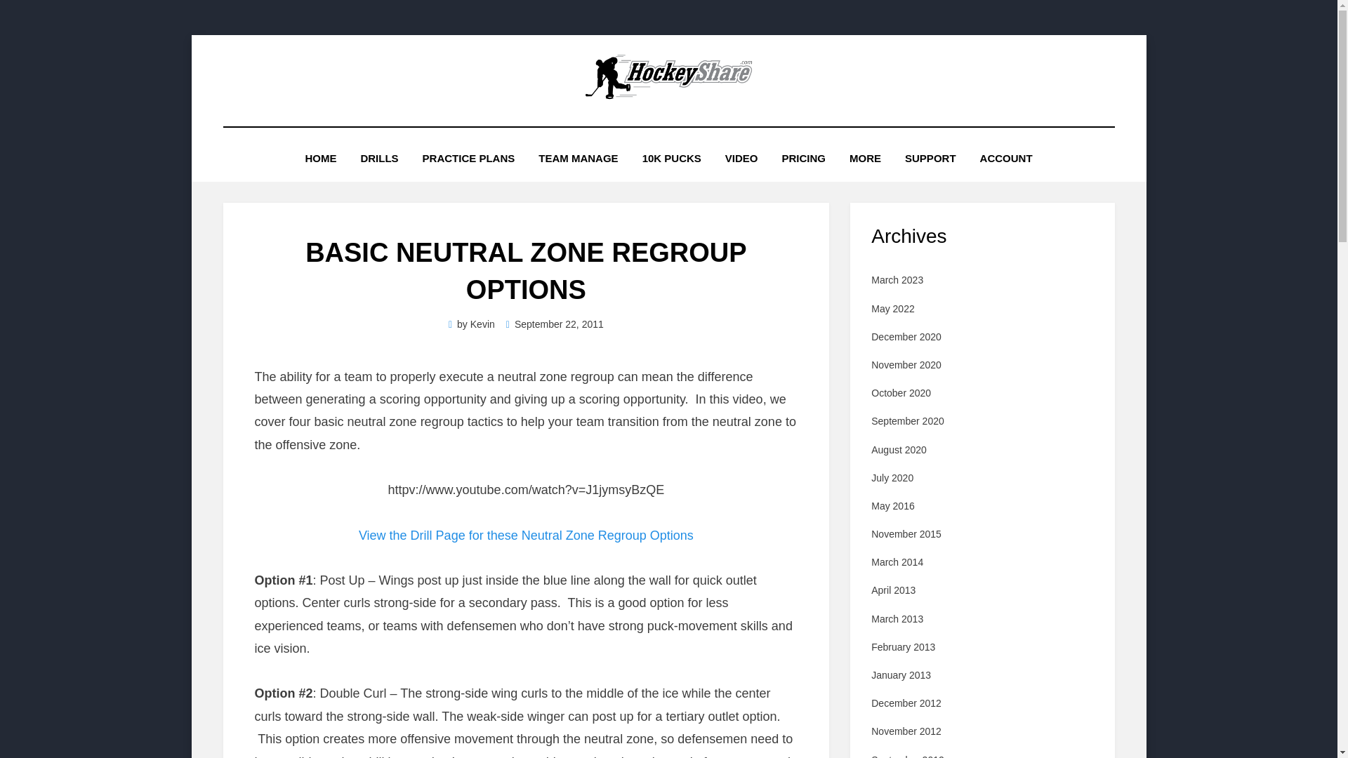  What do you see at coordinates (903, 646) in the screenshot?
I see `February 2013` at bounding box center [903, 646].